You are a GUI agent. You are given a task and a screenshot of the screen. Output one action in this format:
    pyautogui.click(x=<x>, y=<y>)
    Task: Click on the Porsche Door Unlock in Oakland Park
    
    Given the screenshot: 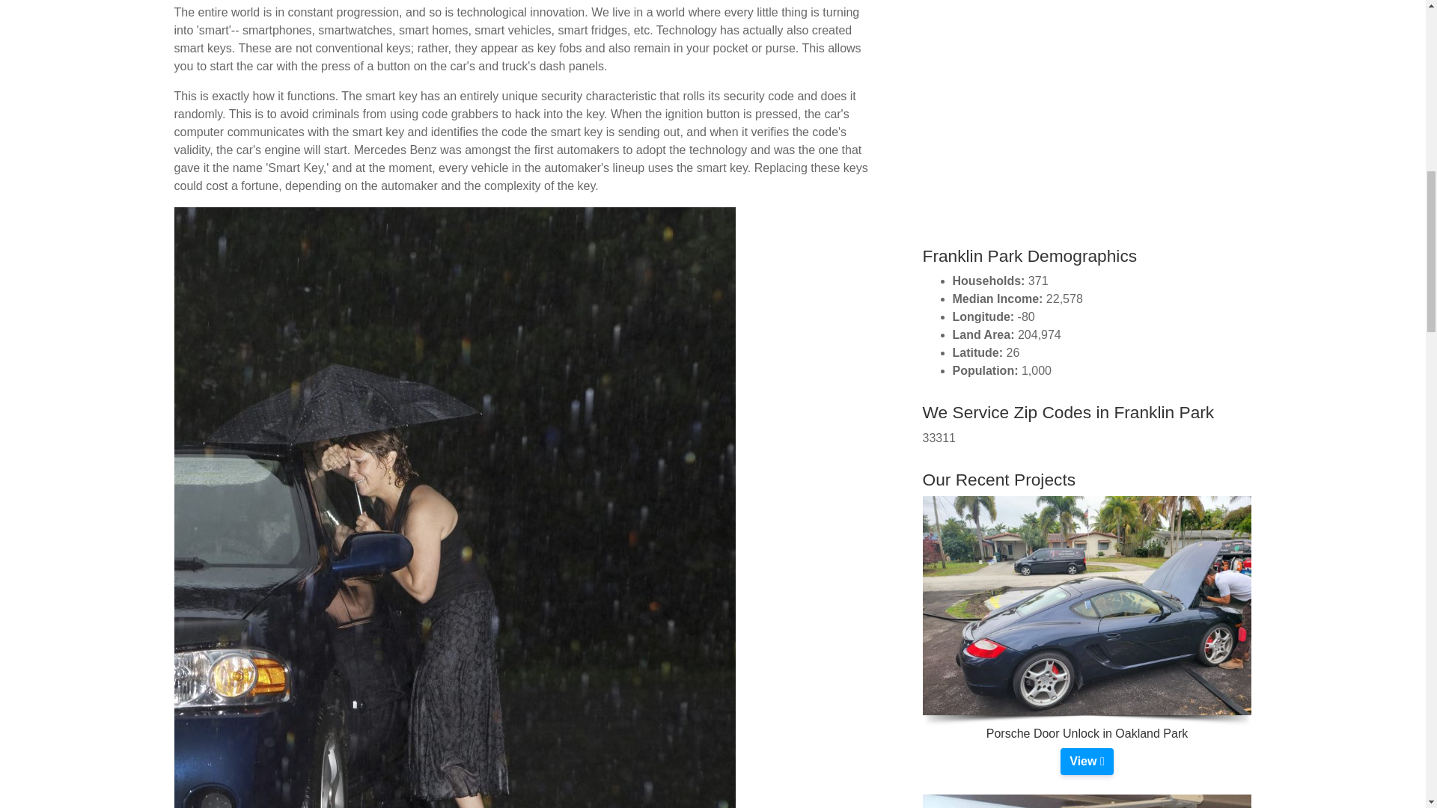 What is the action you would take?
    pyautogui.click(x=1086, y=762)
    